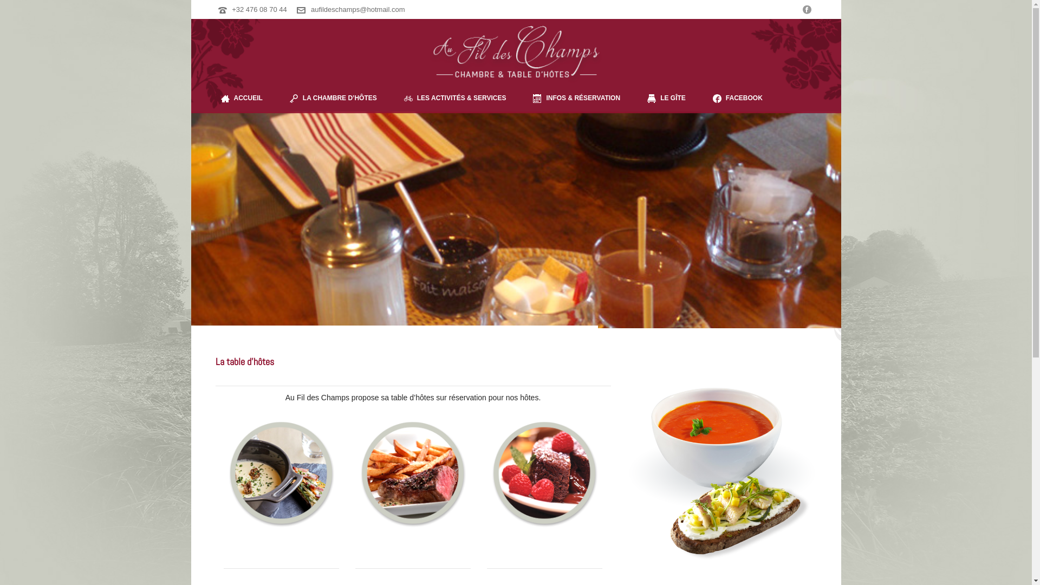 The width and height of the screenshot is (1040, 585). I want to click on plat, so click(413, 473).